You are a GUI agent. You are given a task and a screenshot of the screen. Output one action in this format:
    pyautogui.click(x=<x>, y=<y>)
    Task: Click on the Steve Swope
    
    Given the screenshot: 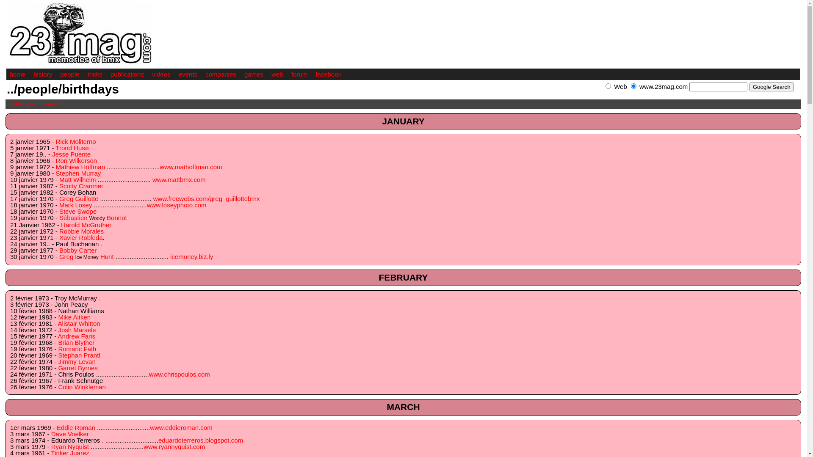 What is the action you would take?
    pyautogui.click(x=78, y=212)
    